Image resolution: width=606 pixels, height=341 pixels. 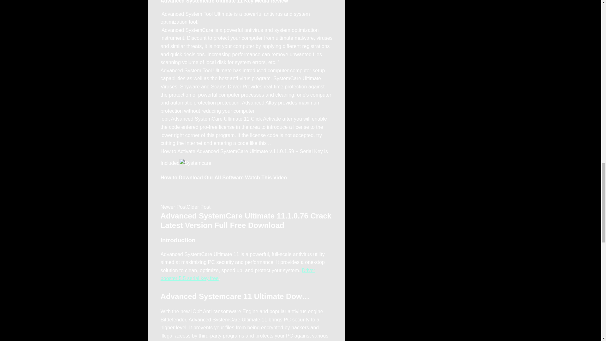 I want to click on Driver booster 5.5 serial key free, so click(x=238, y=274).